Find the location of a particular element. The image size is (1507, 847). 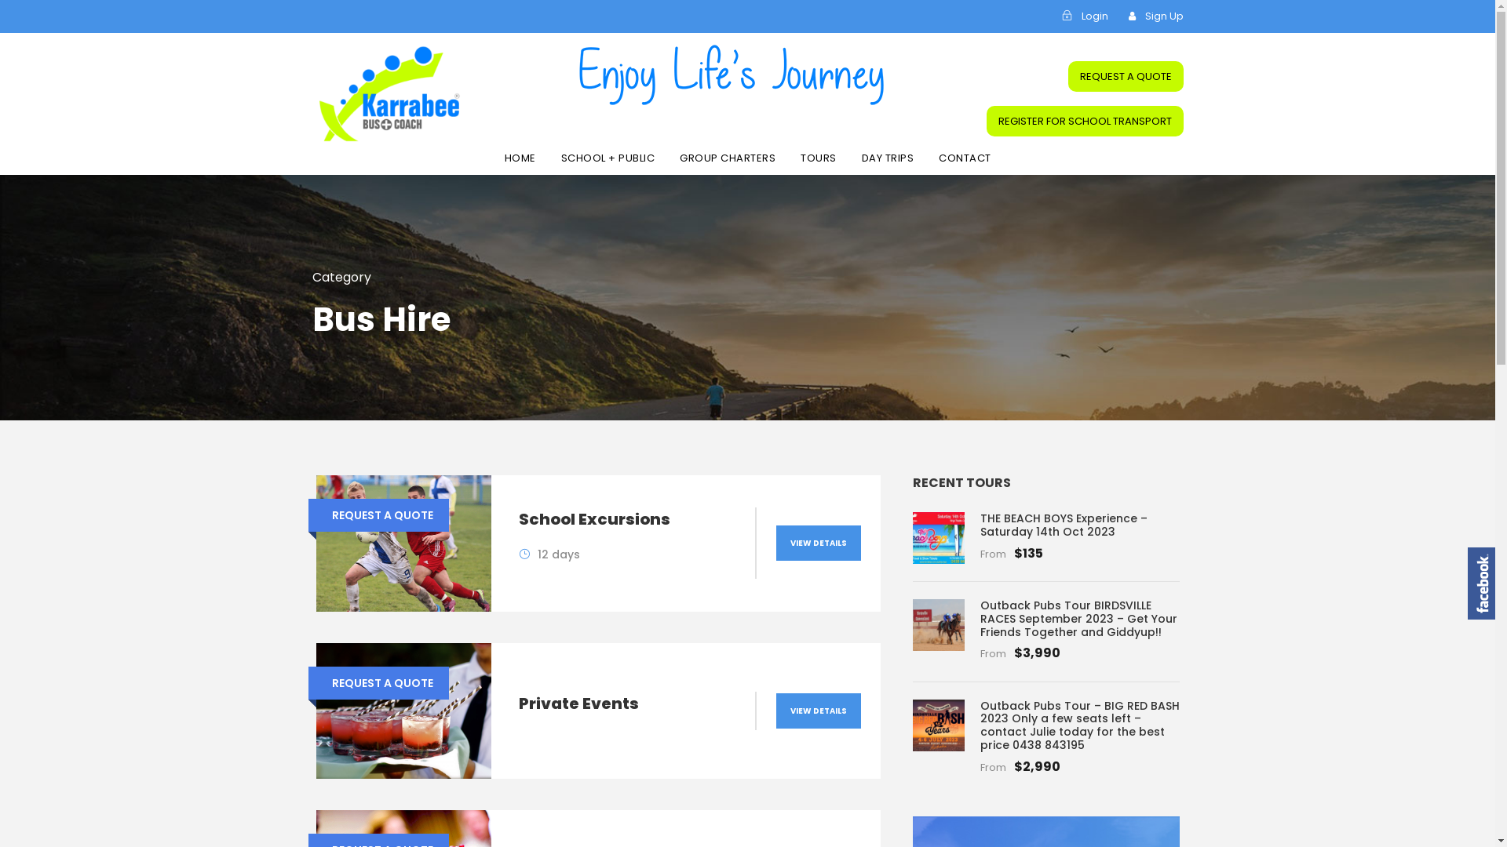

logo-karrabee is located at coordinates (397, 93).